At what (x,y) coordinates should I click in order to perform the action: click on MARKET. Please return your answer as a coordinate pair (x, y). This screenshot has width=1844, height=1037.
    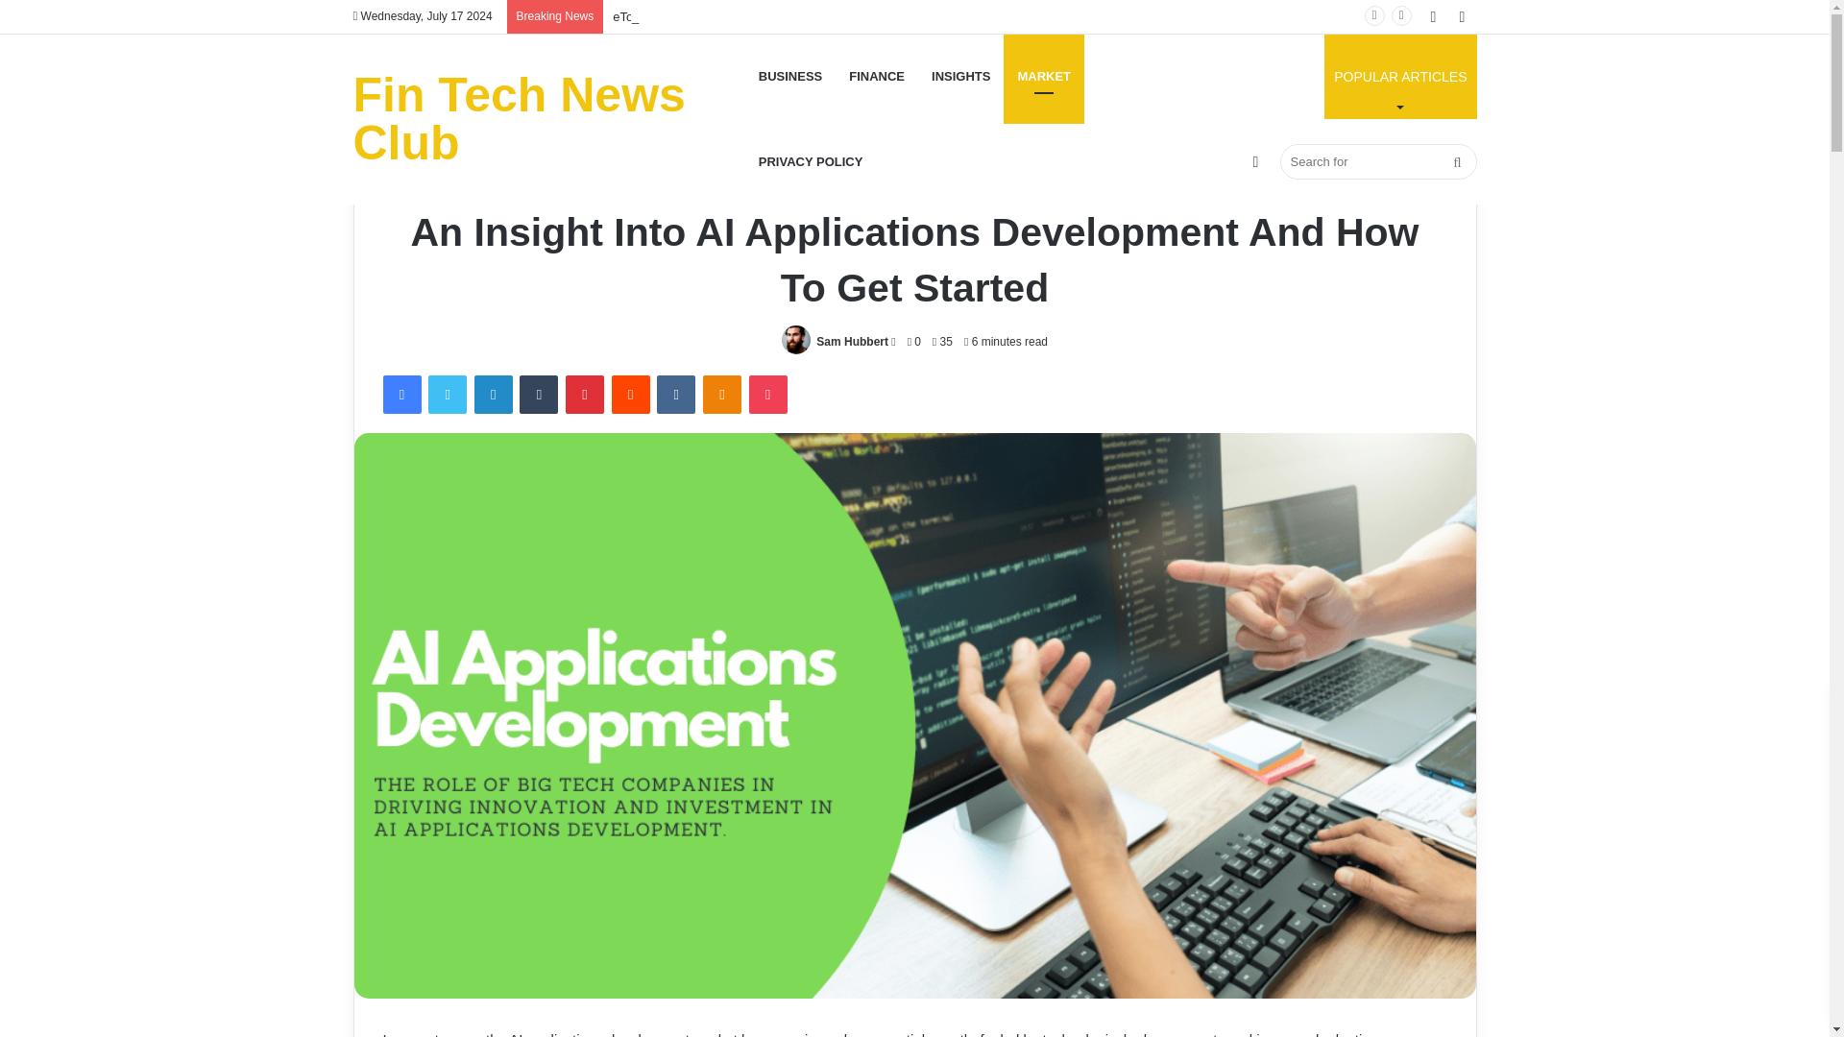
    Looking at the image, I should click on (1043, 76).